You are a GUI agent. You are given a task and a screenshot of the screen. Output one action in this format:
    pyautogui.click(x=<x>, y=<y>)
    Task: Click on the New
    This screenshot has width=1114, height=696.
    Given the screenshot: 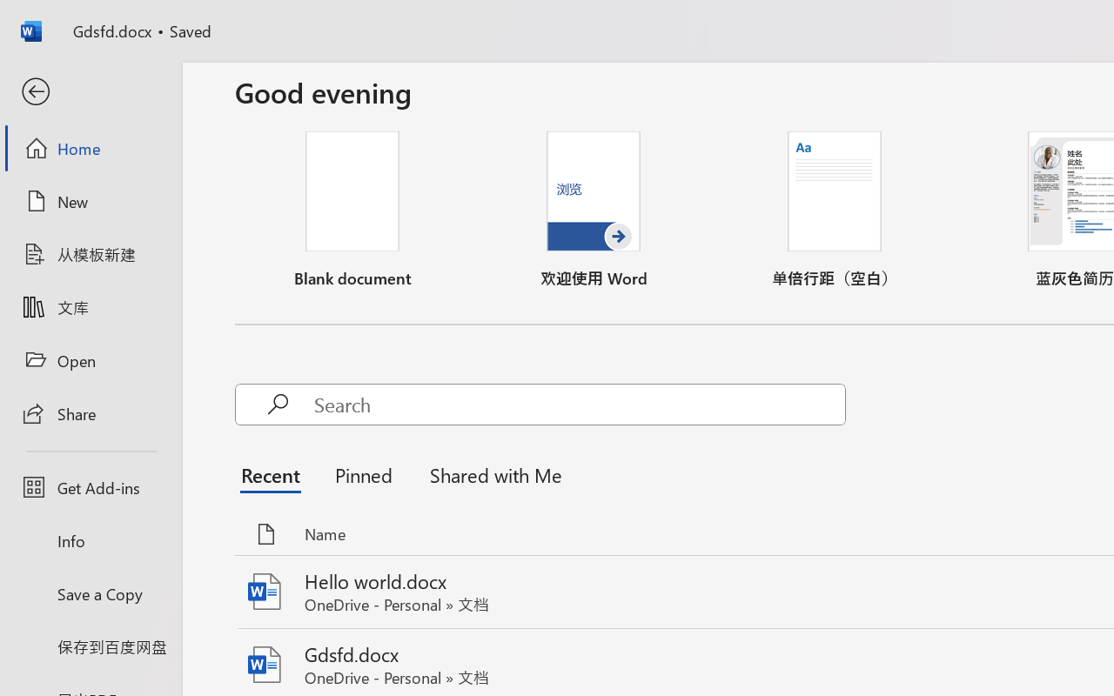 What is the action you would take?
    pyautogui.click(x=91, y=201)
    